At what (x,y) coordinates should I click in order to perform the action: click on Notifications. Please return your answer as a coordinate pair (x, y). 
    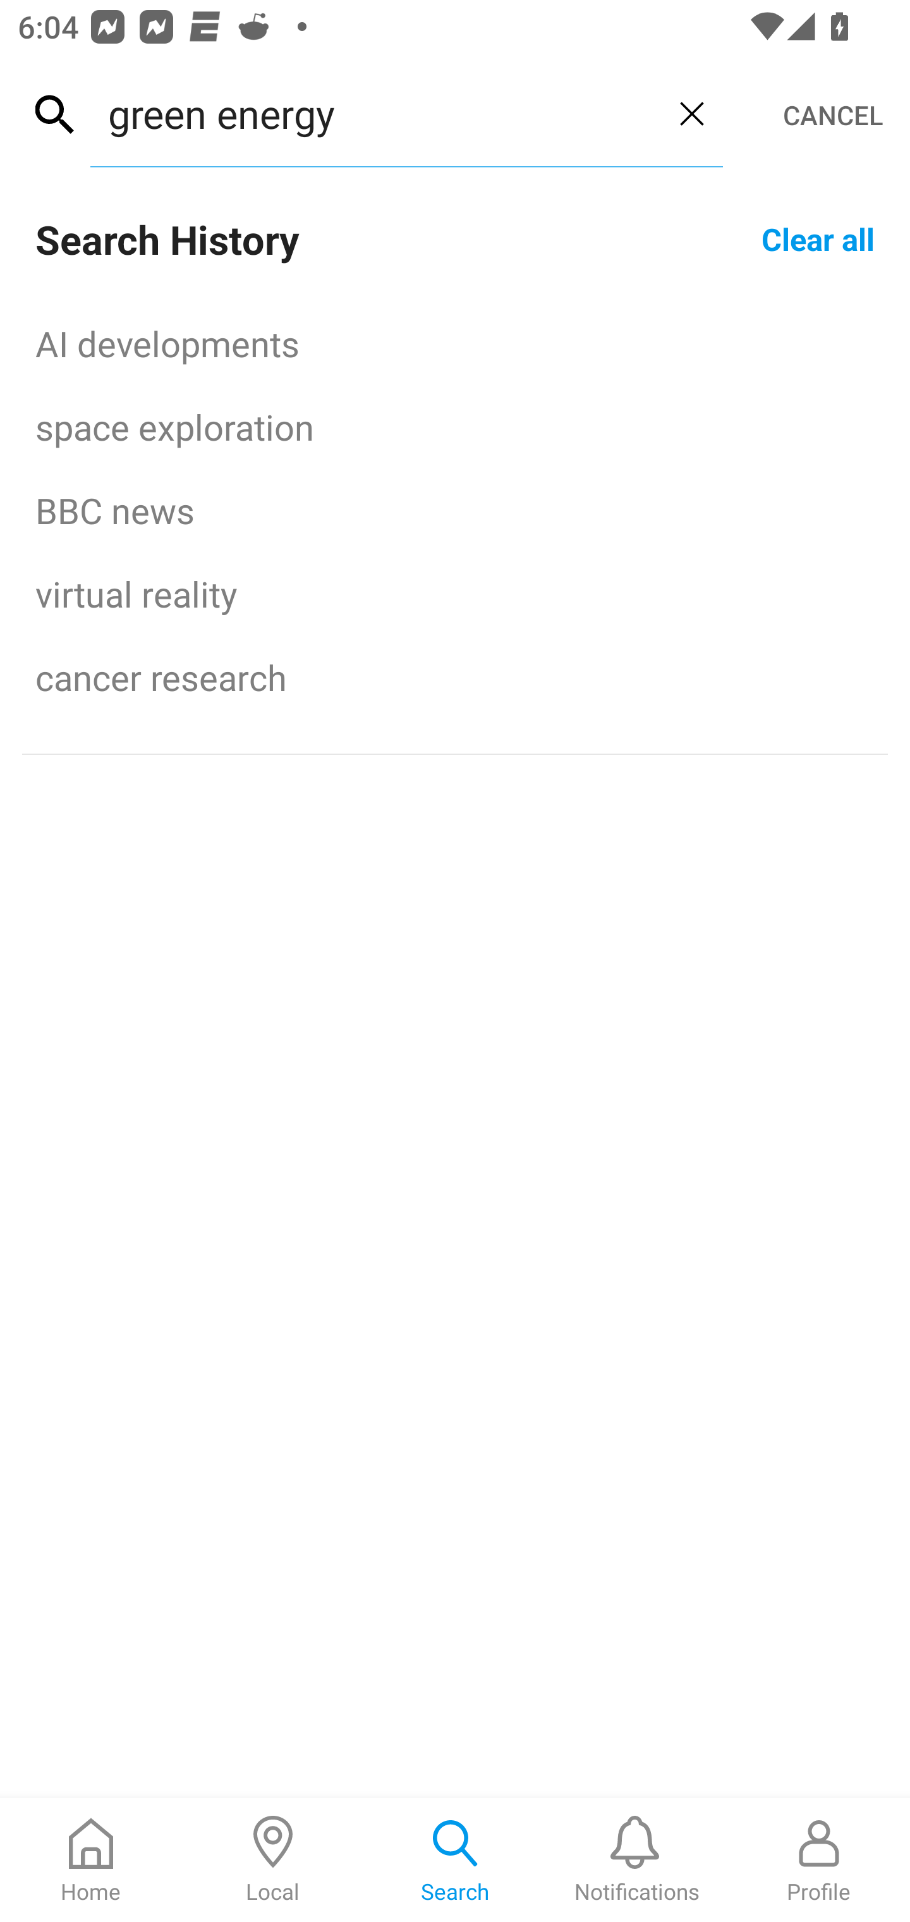
    Looking at the image, I should click on (637, 1860).